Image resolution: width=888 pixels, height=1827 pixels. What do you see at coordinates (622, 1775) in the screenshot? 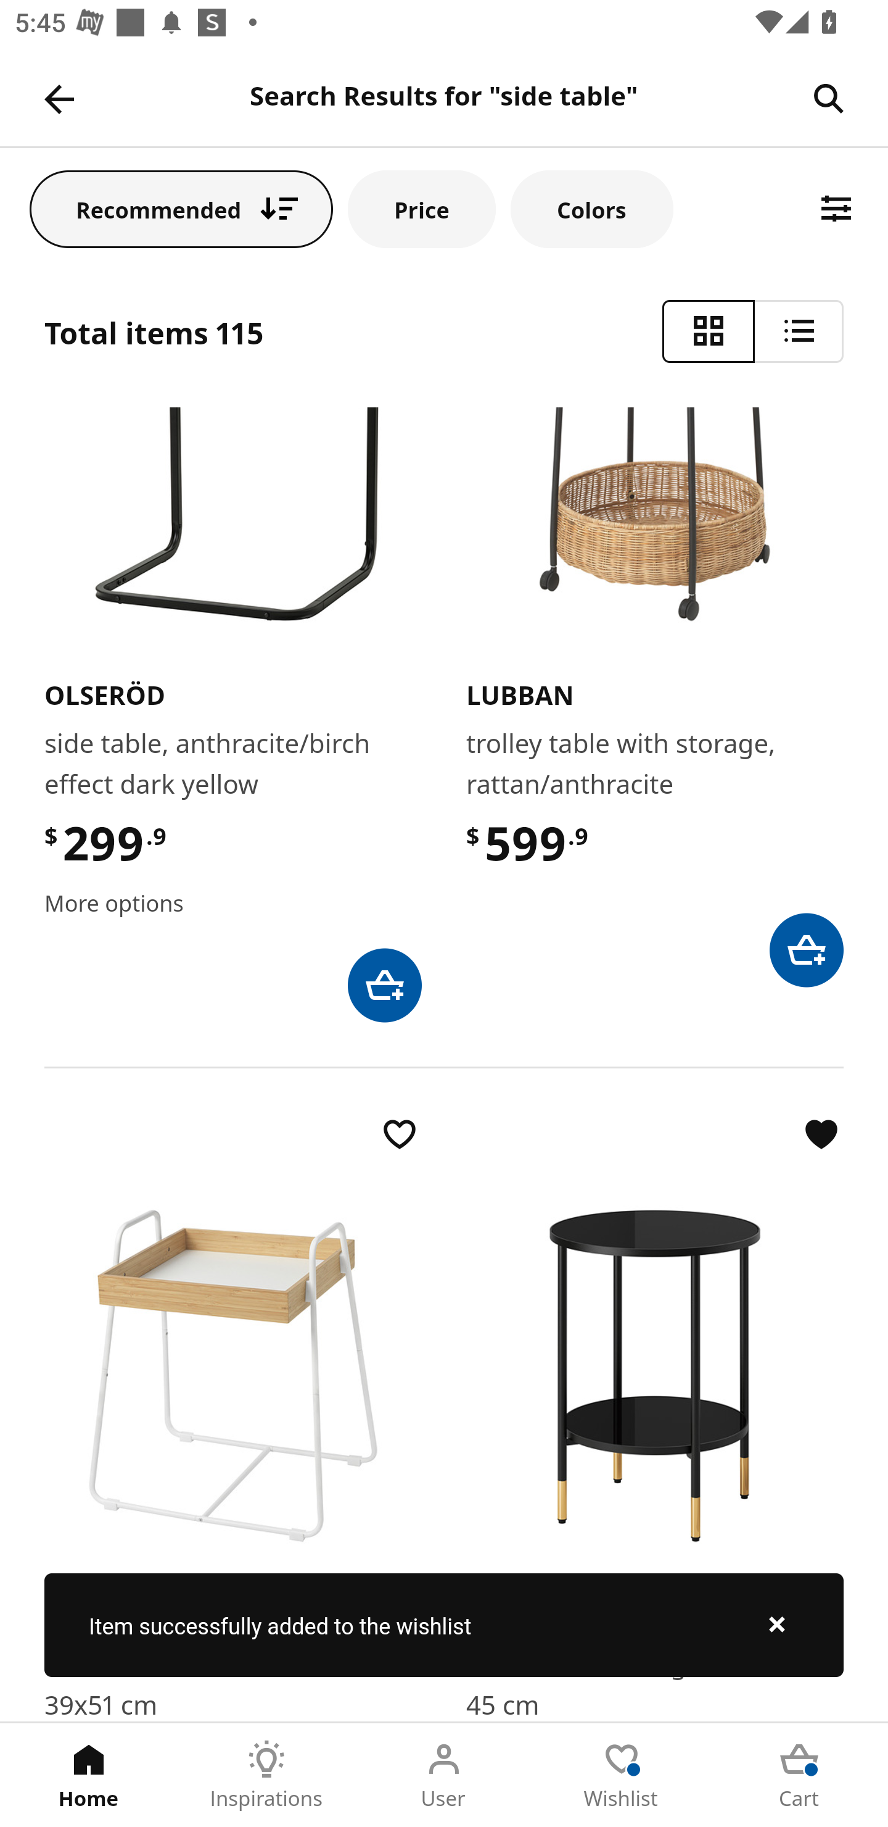
I see `Wishlist
Tab 4 of 5` at bounding box center [622, 1775].